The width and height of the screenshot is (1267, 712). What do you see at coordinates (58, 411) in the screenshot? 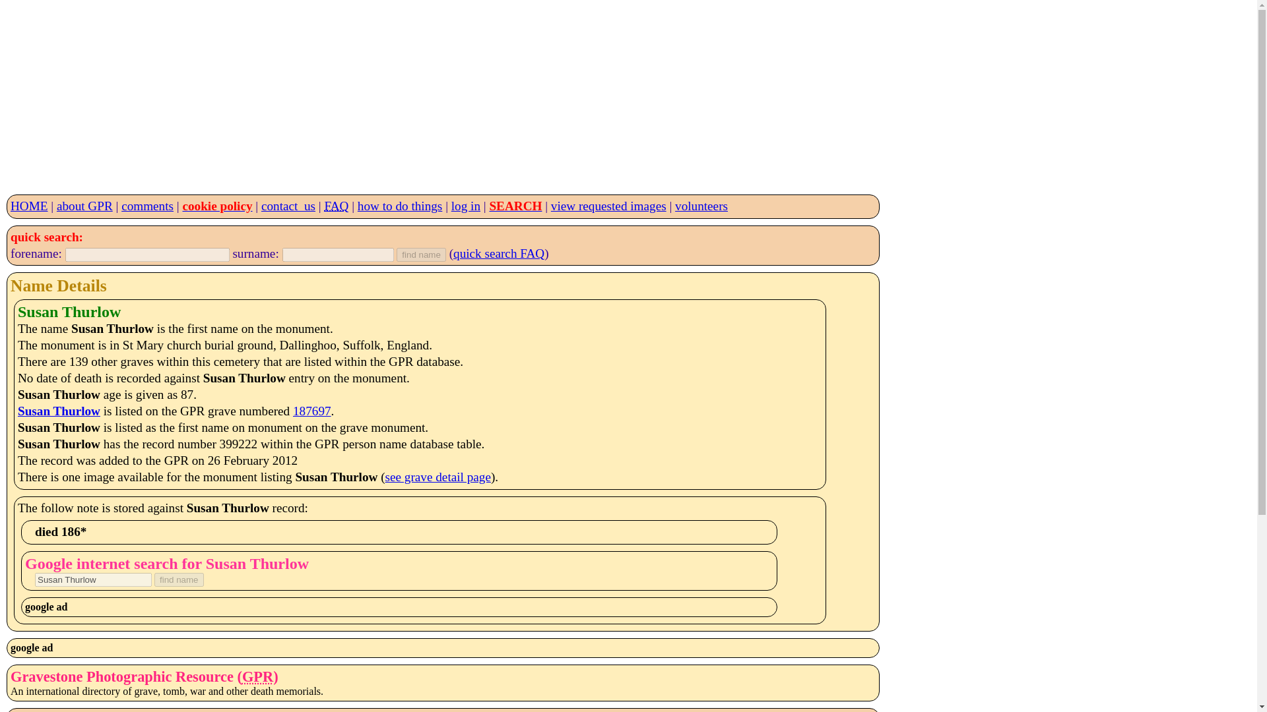
I see `Susan Thurlow` at bounding box center [58, 411].